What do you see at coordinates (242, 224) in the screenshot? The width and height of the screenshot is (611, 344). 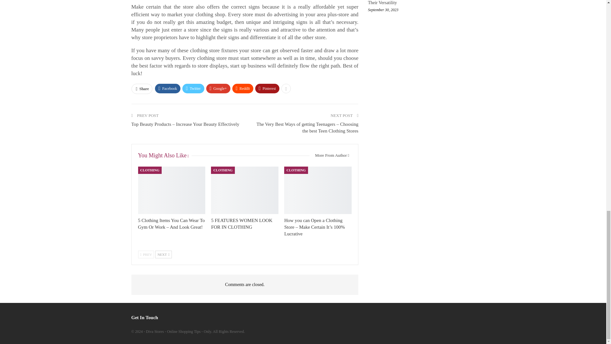 I see `5 FEATURES WOMEN LOOK FOR IN CLOTHING` at bounding box center [242, 224].